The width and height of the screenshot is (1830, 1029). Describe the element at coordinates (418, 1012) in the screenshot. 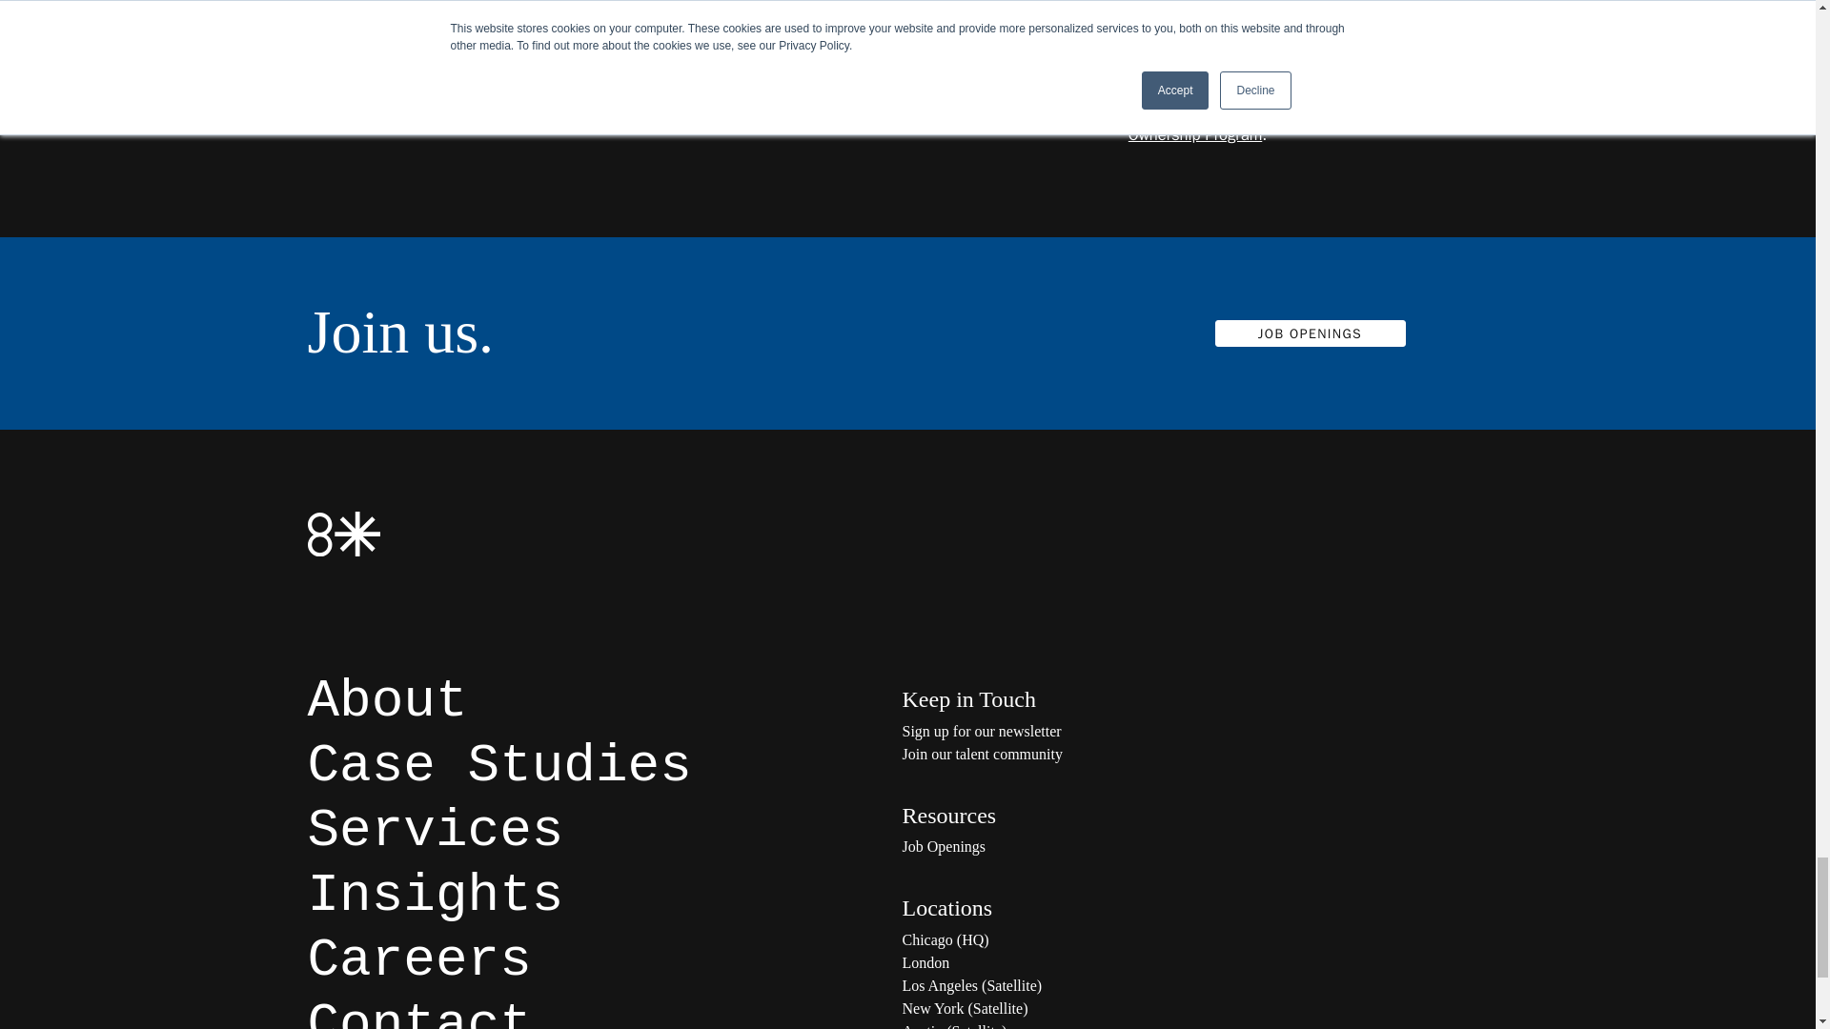

I see `Contact` at that location.